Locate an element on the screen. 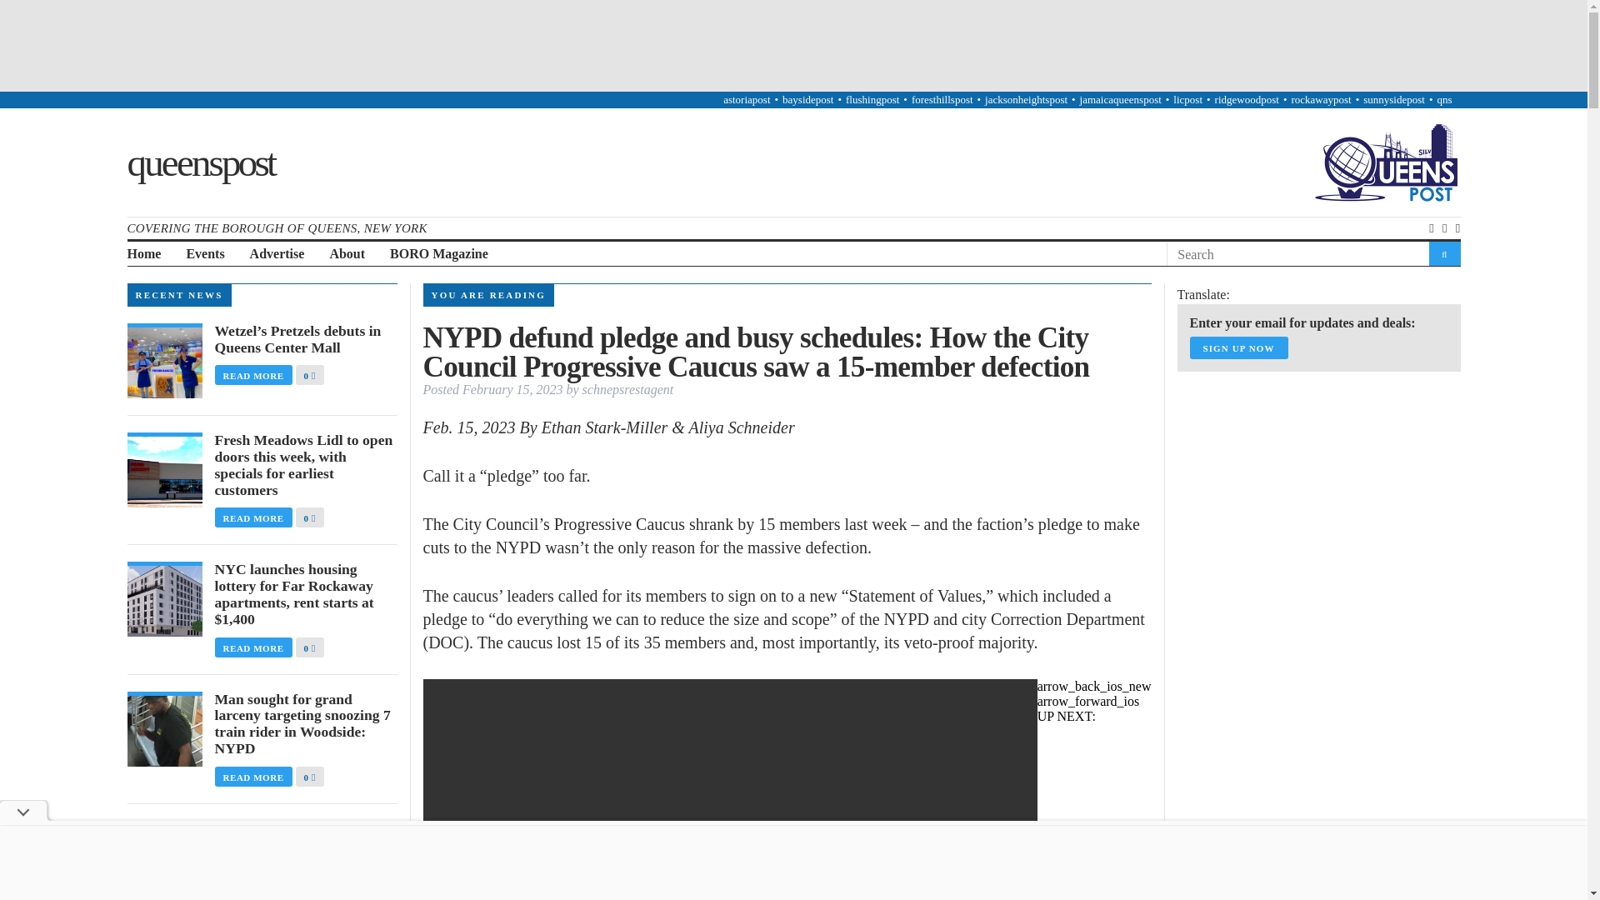  3rd party ad content is located at coordinates (1302, 710).